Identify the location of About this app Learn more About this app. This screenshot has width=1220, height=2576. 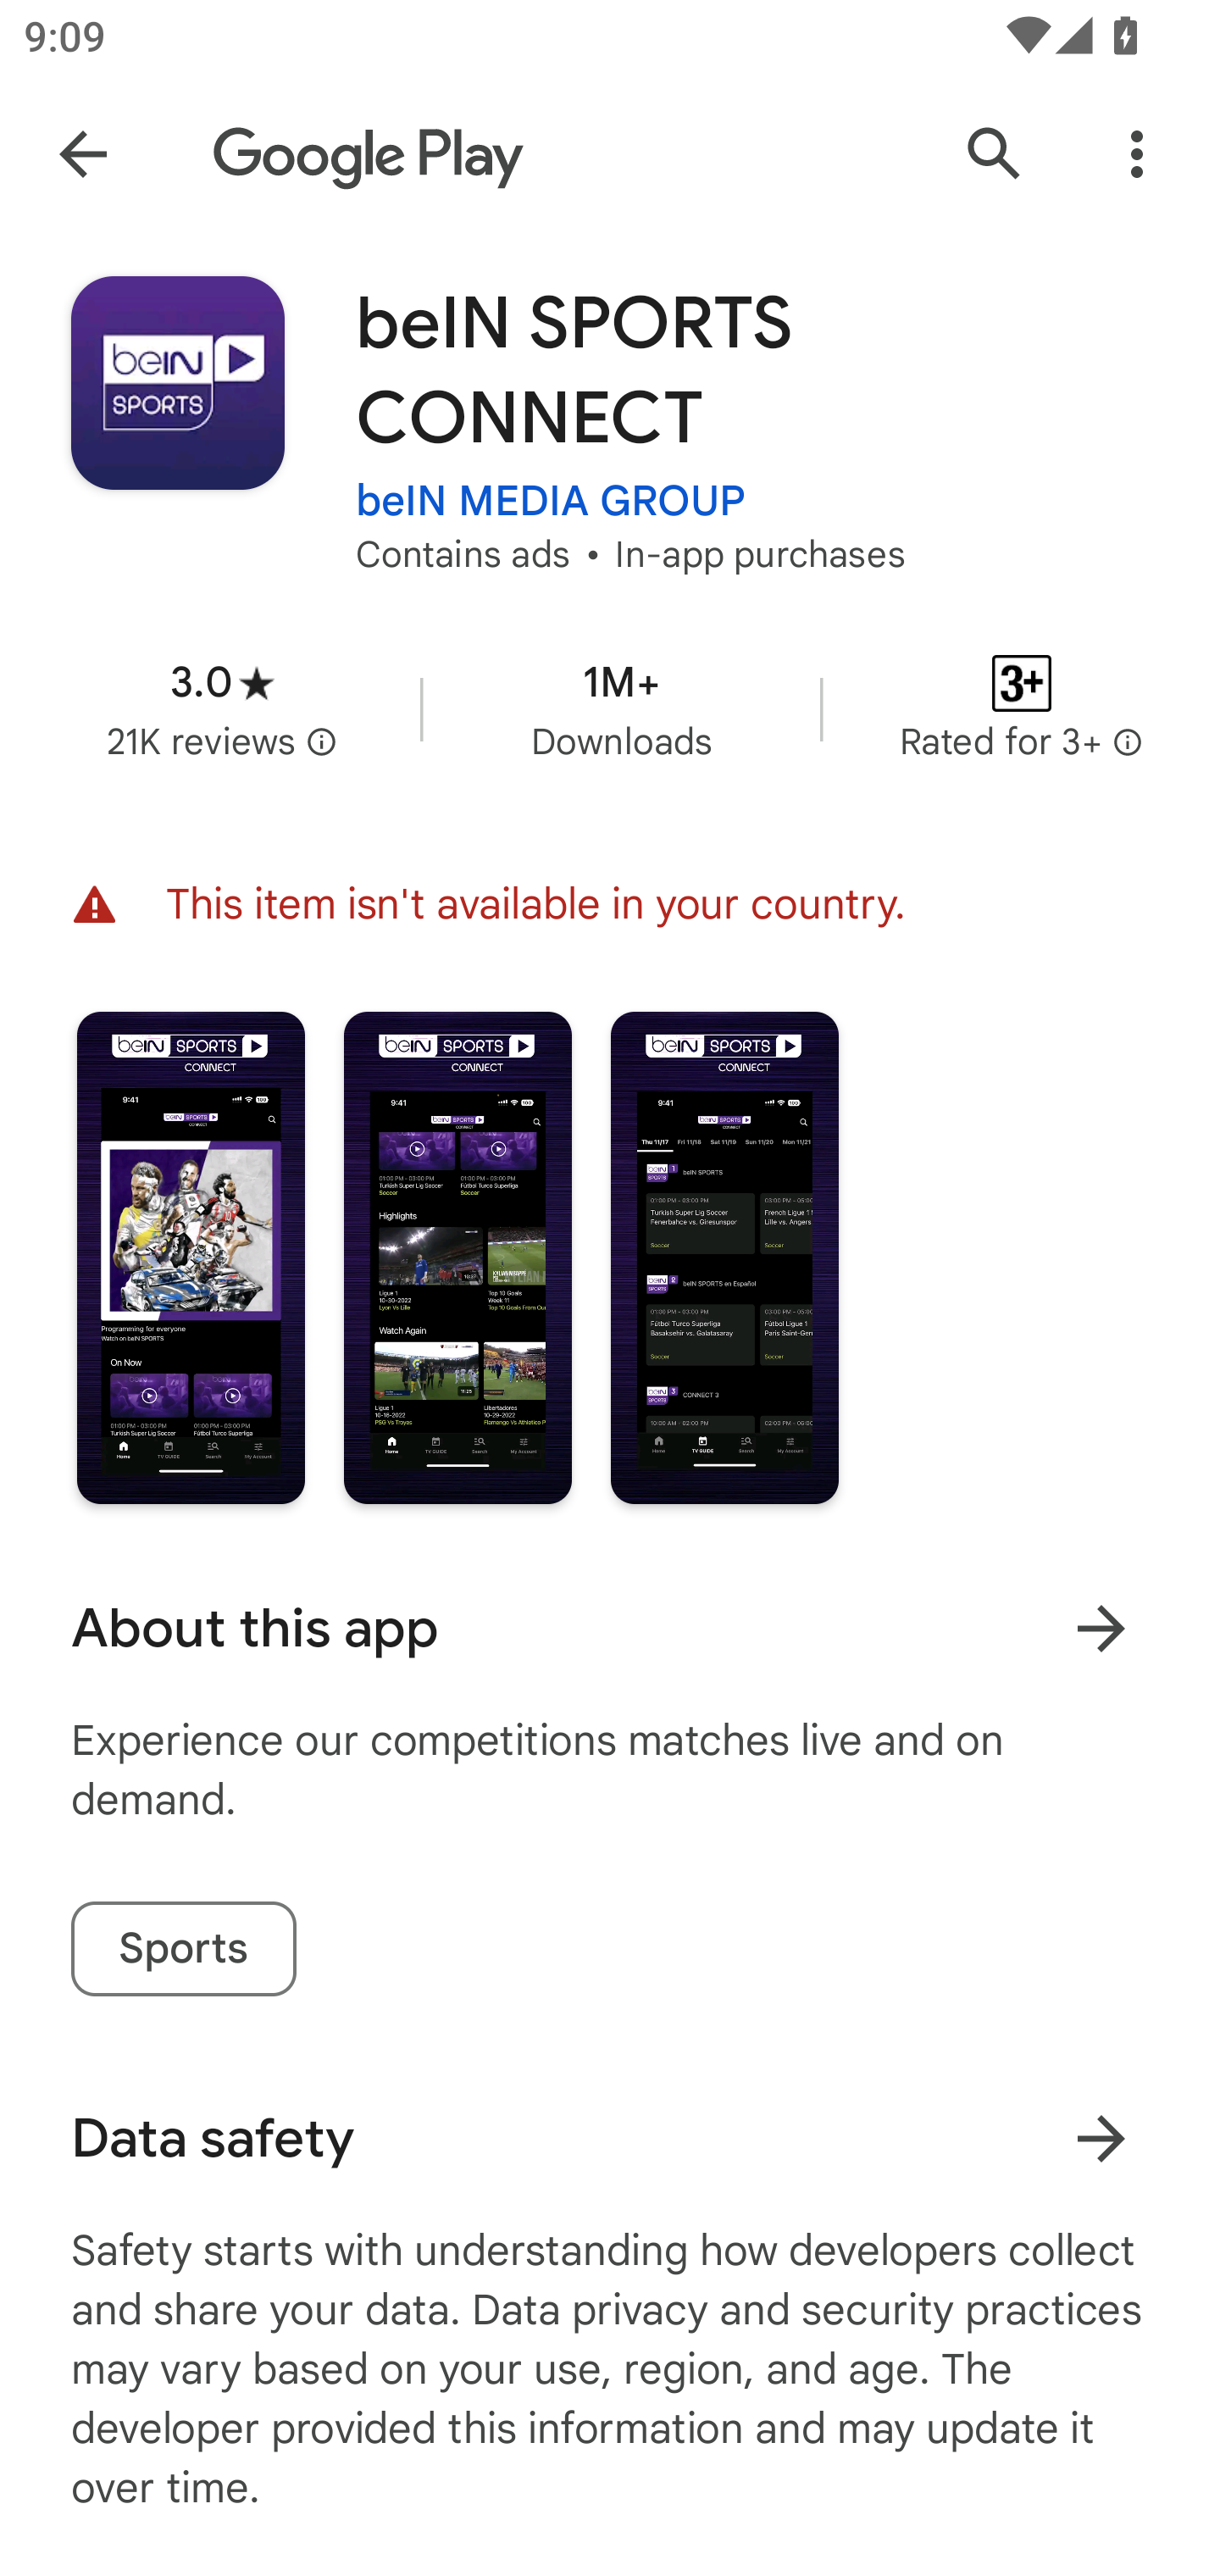
(610, 1628).